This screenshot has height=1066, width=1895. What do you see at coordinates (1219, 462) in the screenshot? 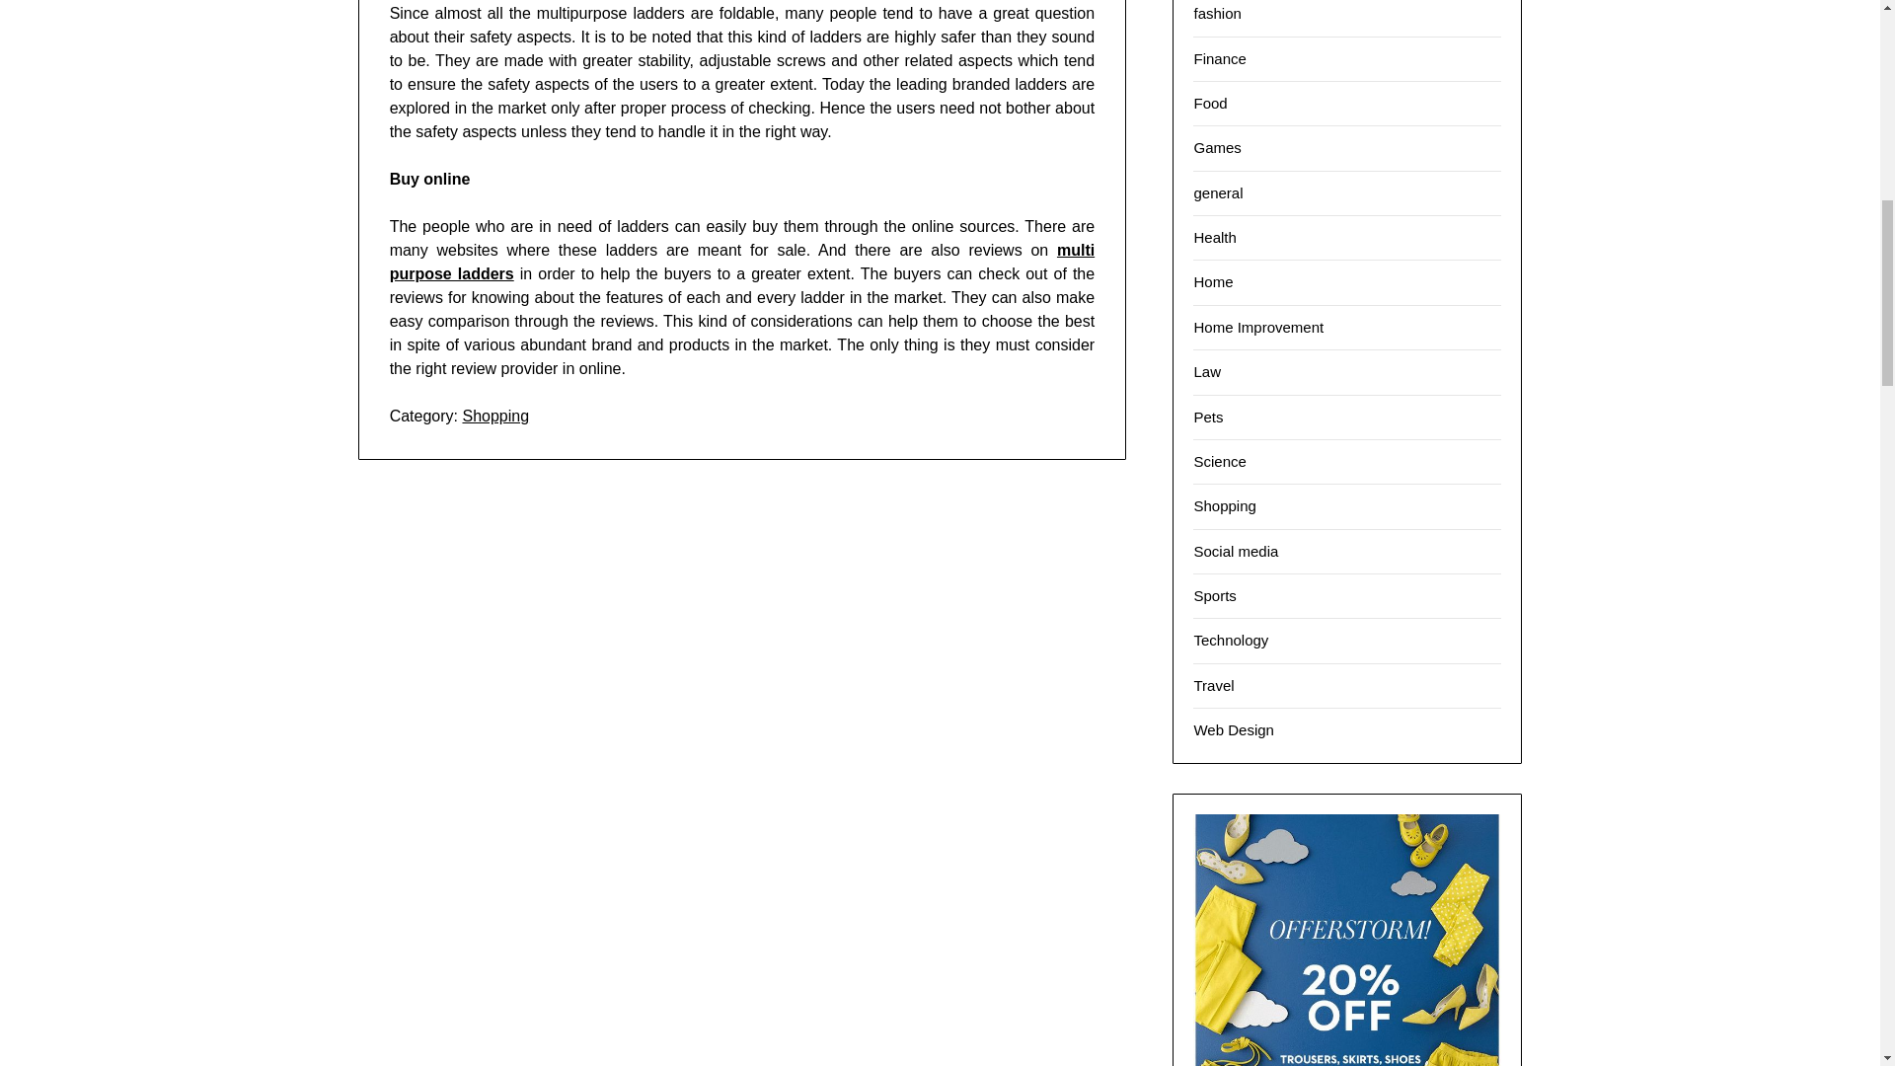
I see `Science` at bounding box center [1219, 462].